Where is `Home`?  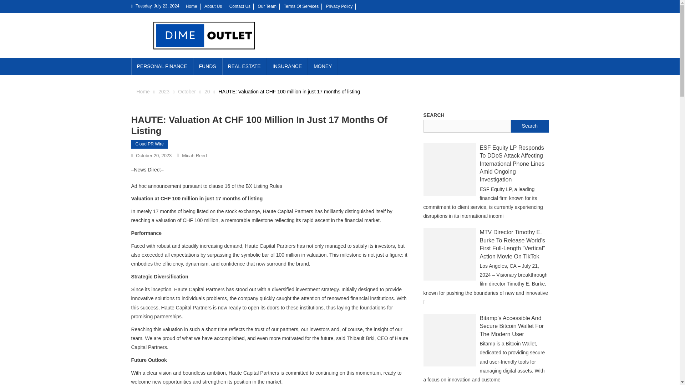 Home is located at coordinates (191, 6).